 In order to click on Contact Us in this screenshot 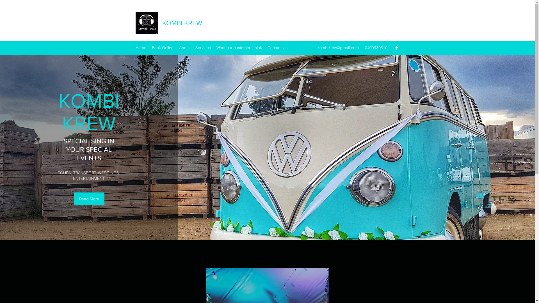, I will do `click(277, 48)`.